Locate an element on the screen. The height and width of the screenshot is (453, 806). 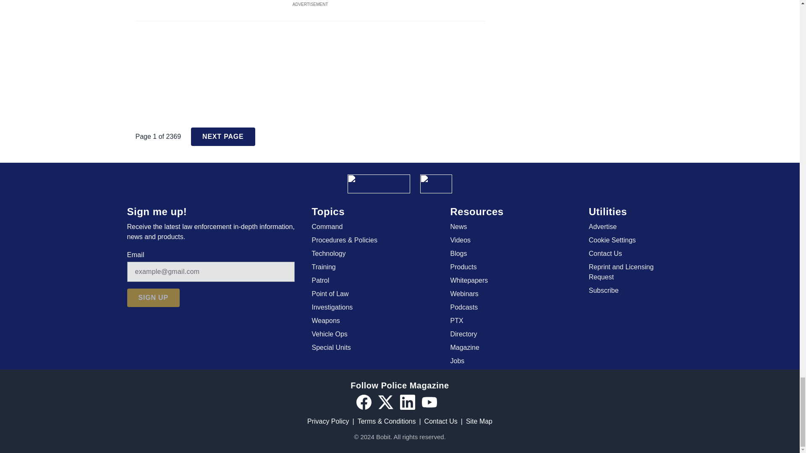
Facebook icon is located at coordinates (364, 402).